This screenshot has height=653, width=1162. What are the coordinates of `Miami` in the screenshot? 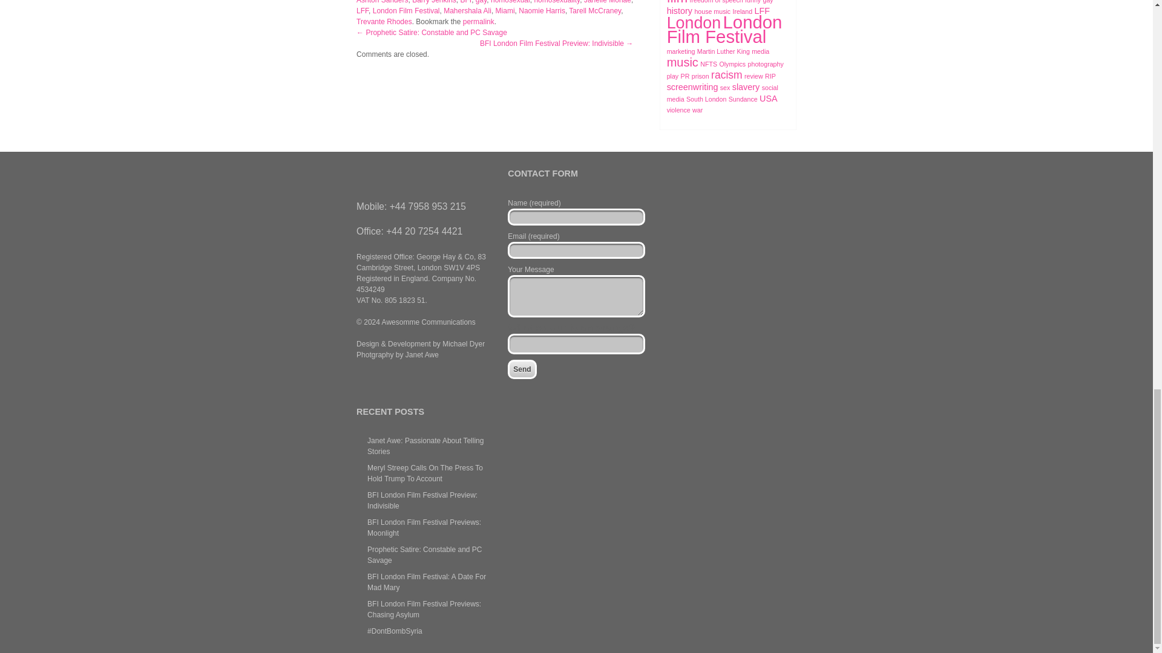 It's located at (505, 10).